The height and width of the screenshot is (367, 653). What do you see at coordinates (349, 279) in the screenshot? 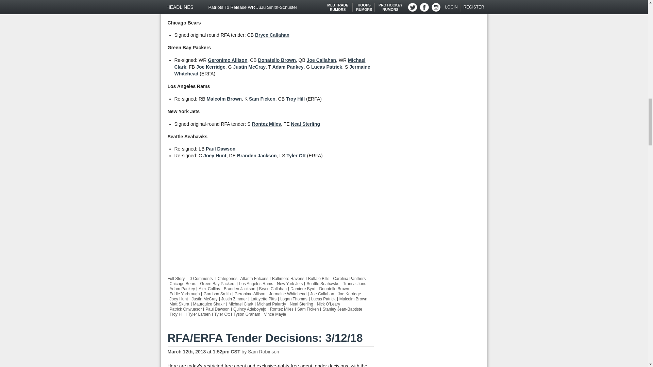
I see `View all posts in Carolina Panthers` at bounding box center [349, 279].